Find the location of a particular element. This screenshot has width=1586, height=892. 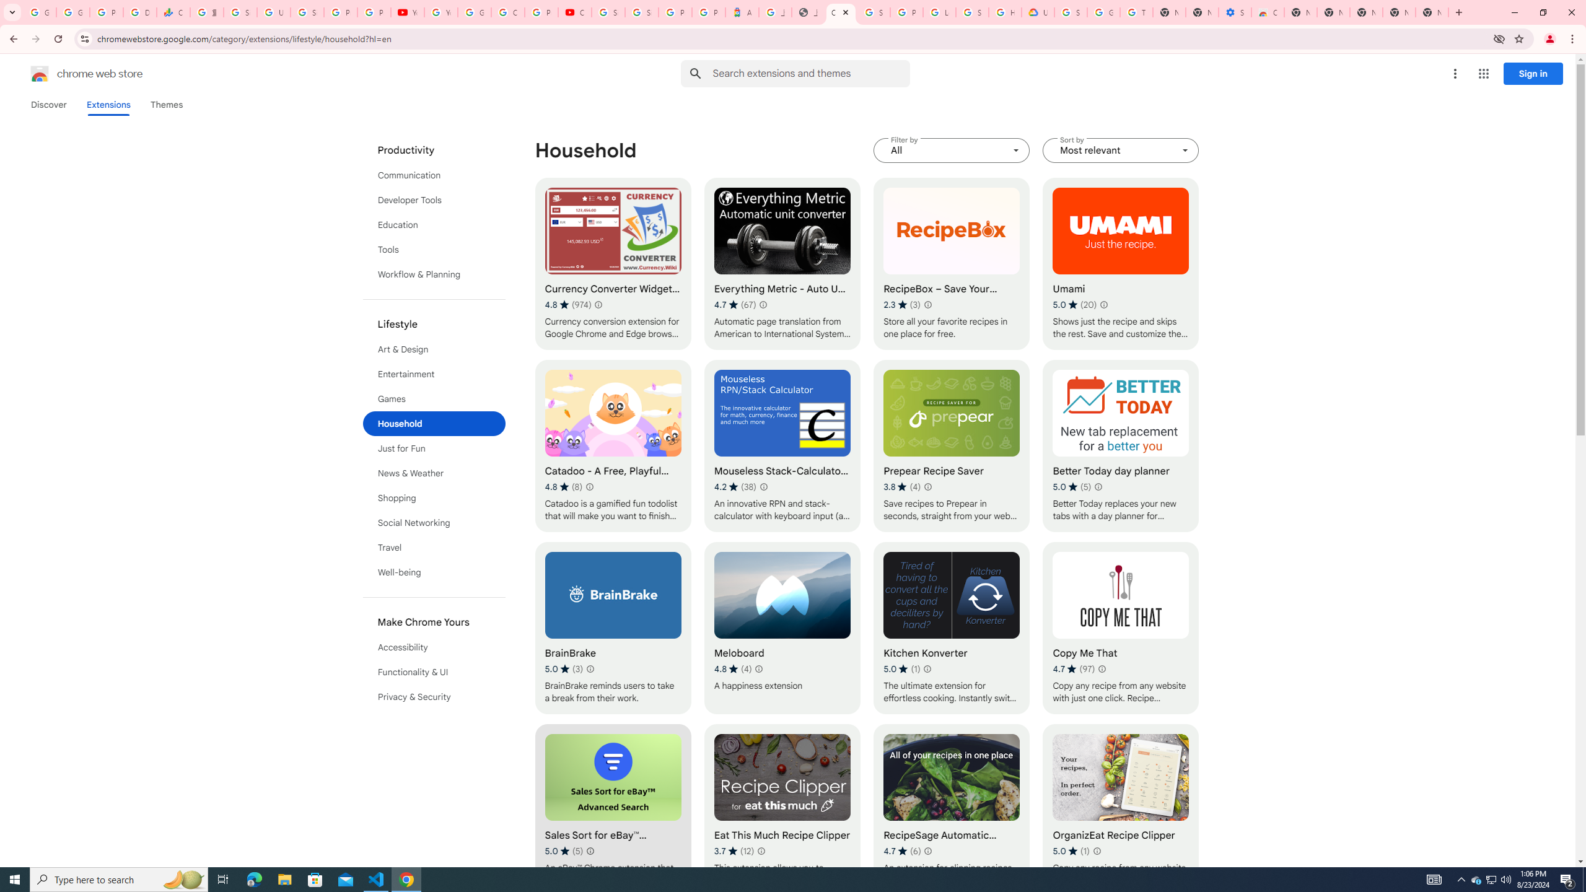

Tools is located at coordinates (434, 250).